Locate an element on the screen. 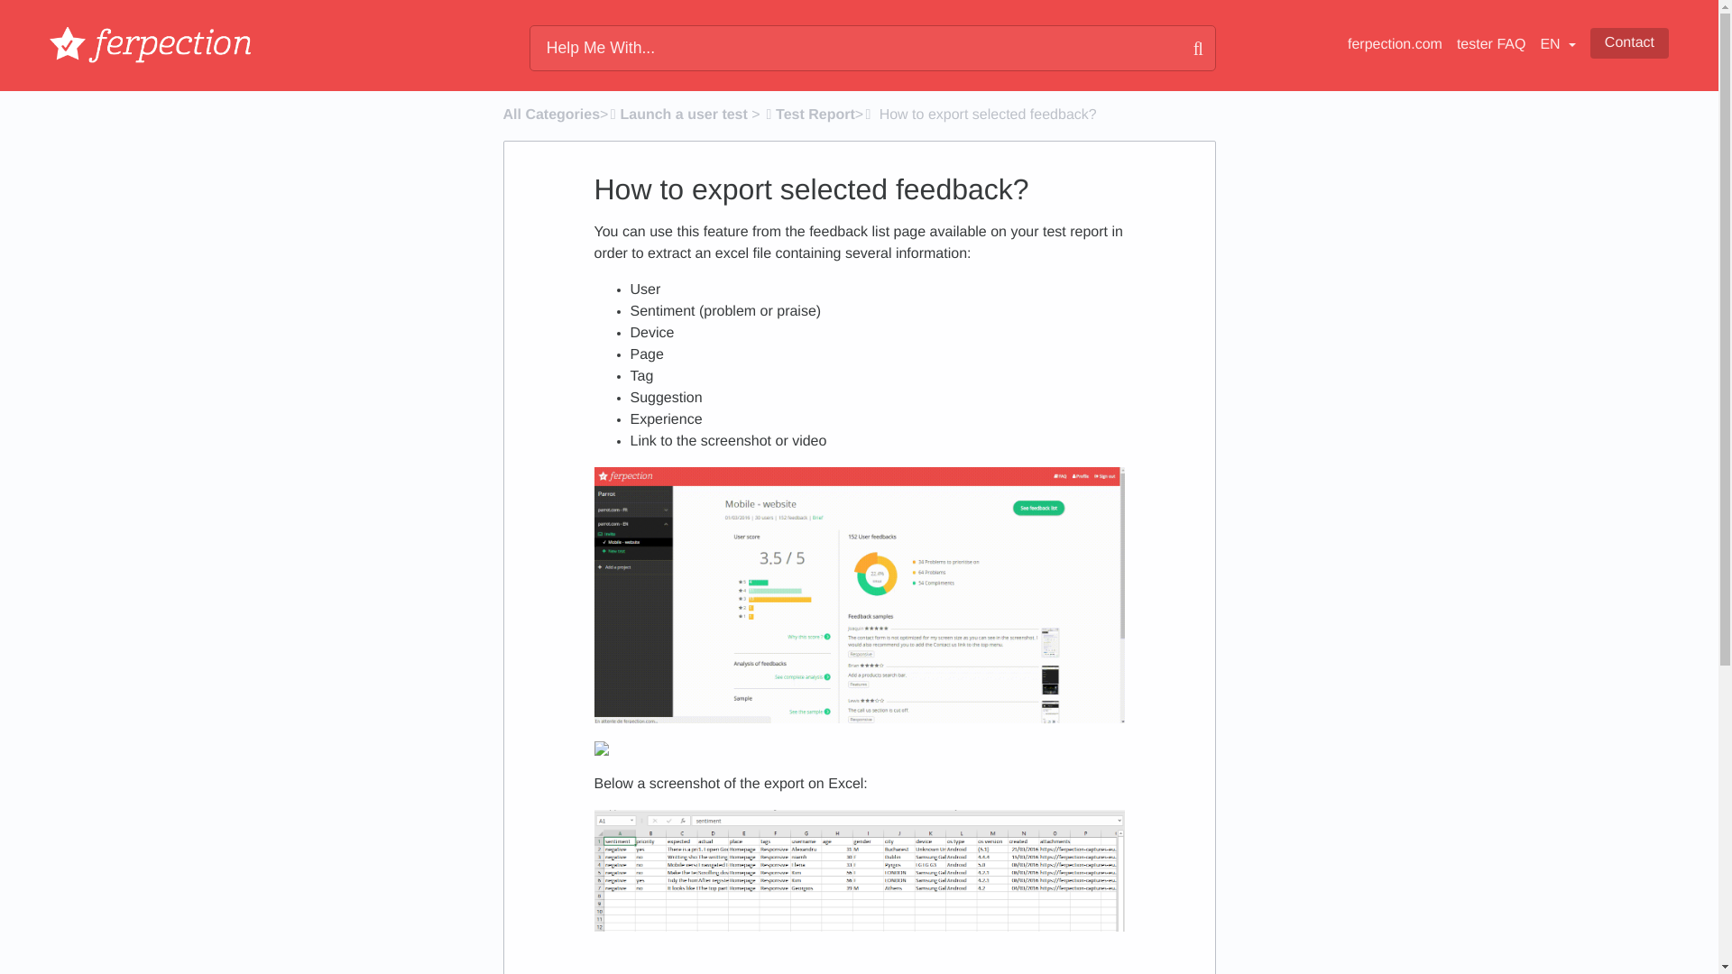  Launch a user test is located at coordinates (677, 115).